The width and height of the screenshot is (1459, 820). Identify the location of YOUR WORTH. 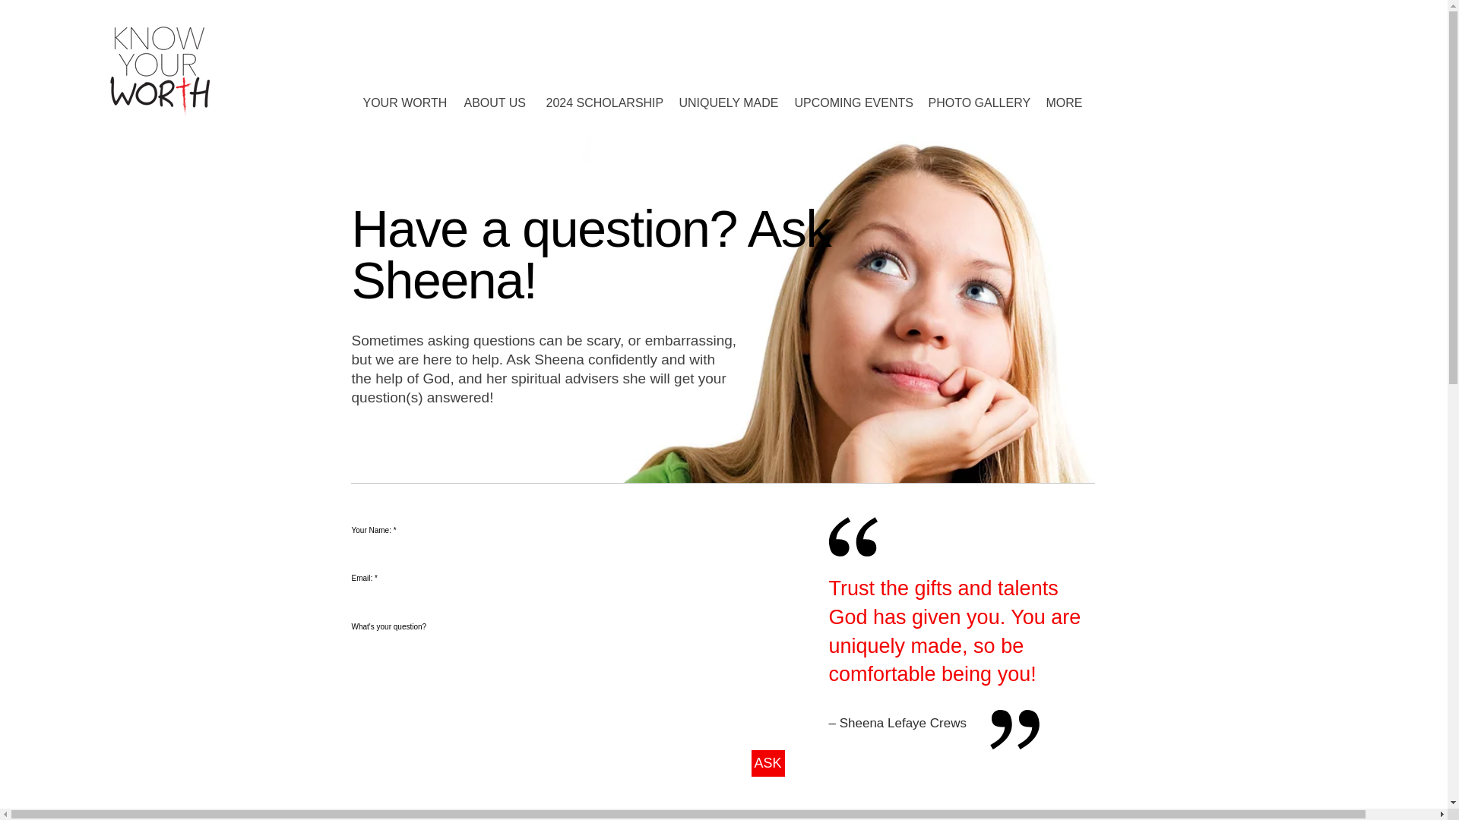
(401, 102).